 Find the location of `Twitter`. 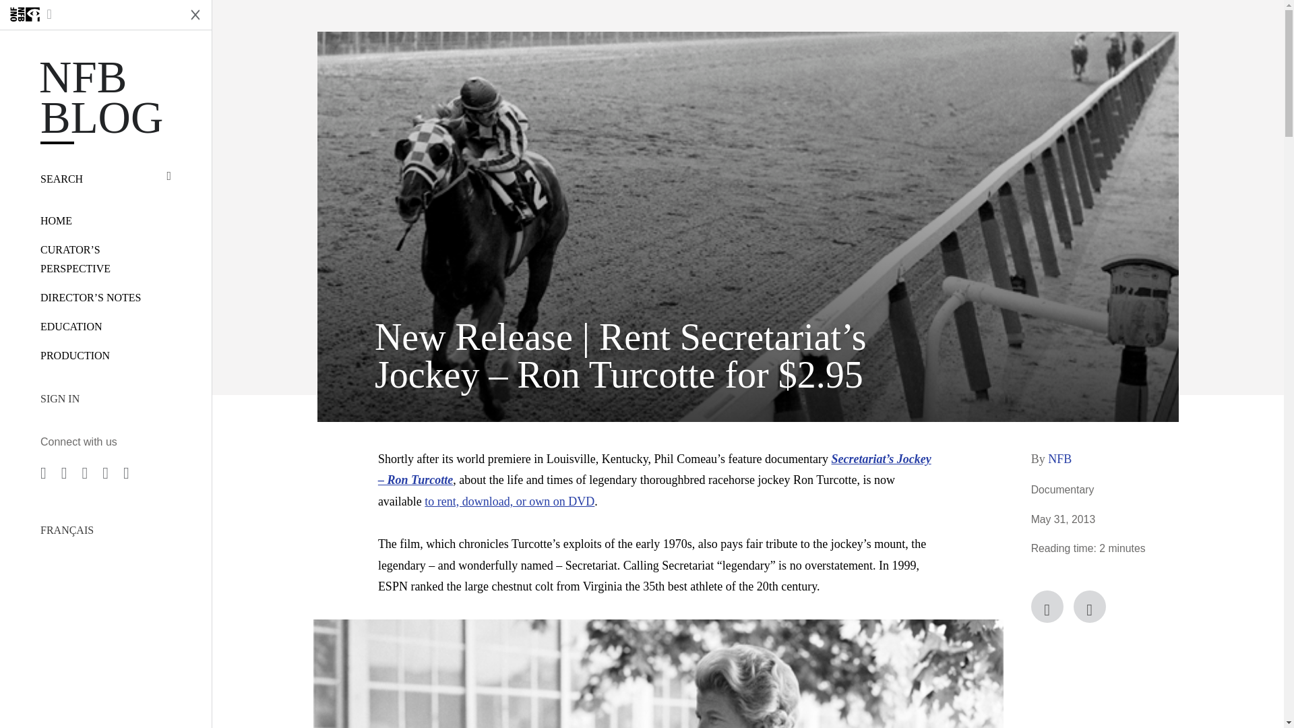

Twitter is located at coordinates (1090, 607).